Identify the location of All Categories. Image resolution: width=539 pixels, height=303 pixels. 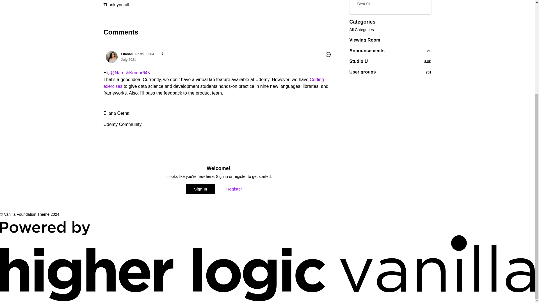
(390, 61).